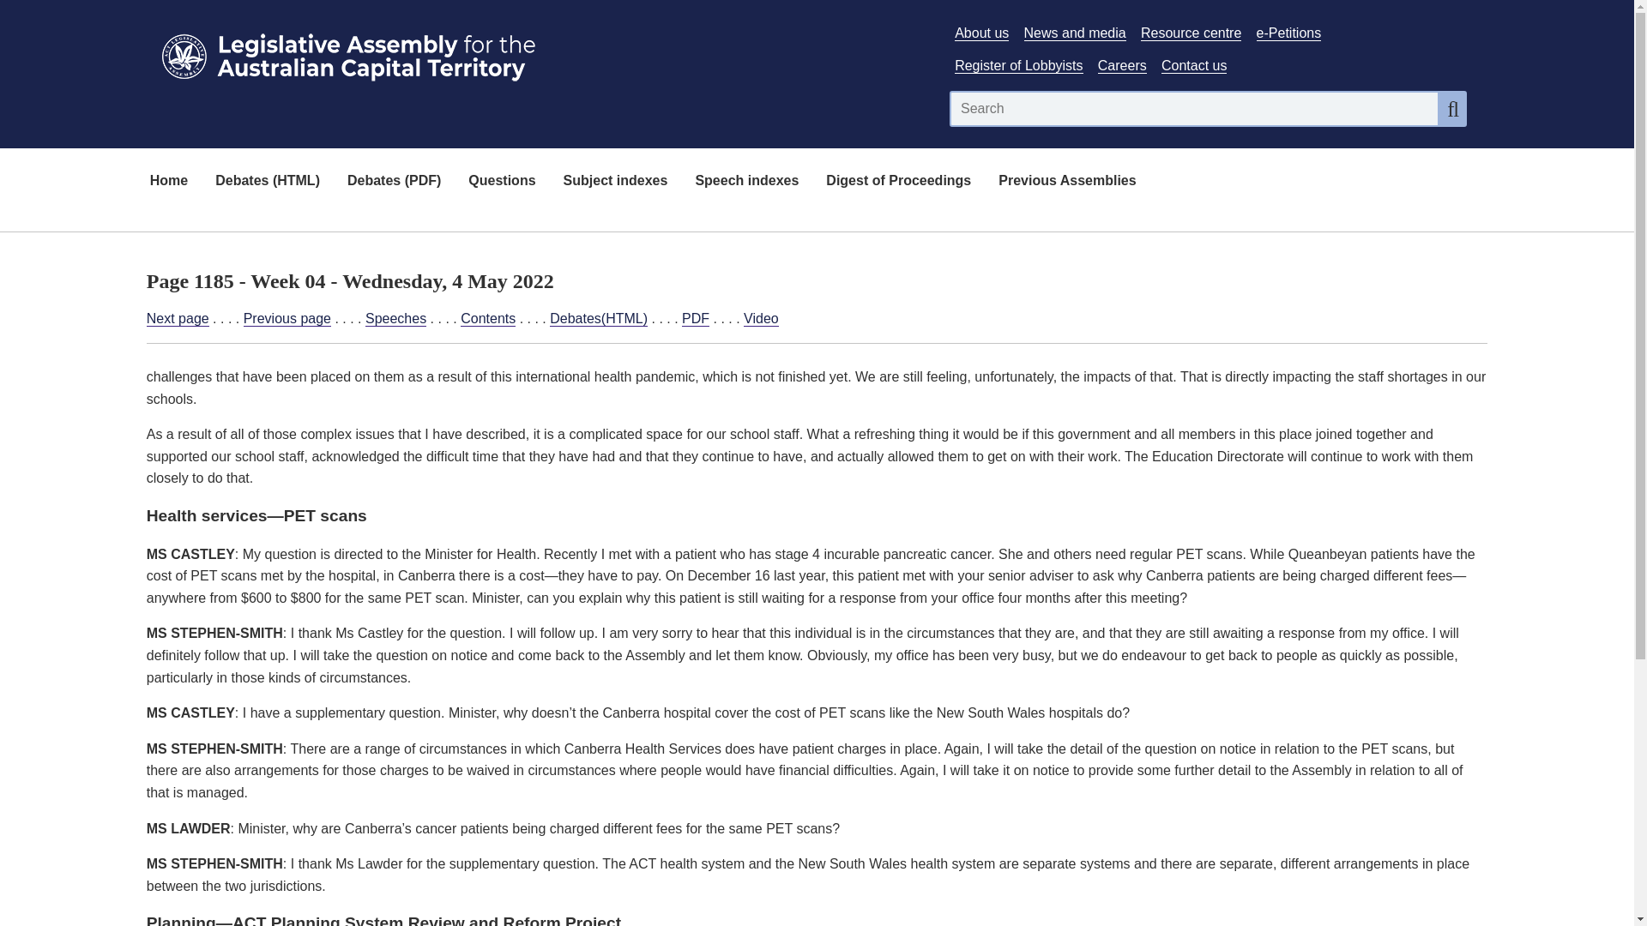 The width and height of the screenshot is (1647, 926). What do you see at coordinates (1194, 108) in the screenshot?
I see `Search input field` at bounding box center [1194, 108].